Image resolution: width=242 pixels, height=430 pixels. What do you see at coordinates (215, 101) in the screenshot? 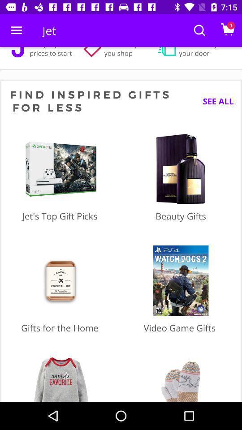
I see `jump until the see all icon` at bounding box center [215, 101].